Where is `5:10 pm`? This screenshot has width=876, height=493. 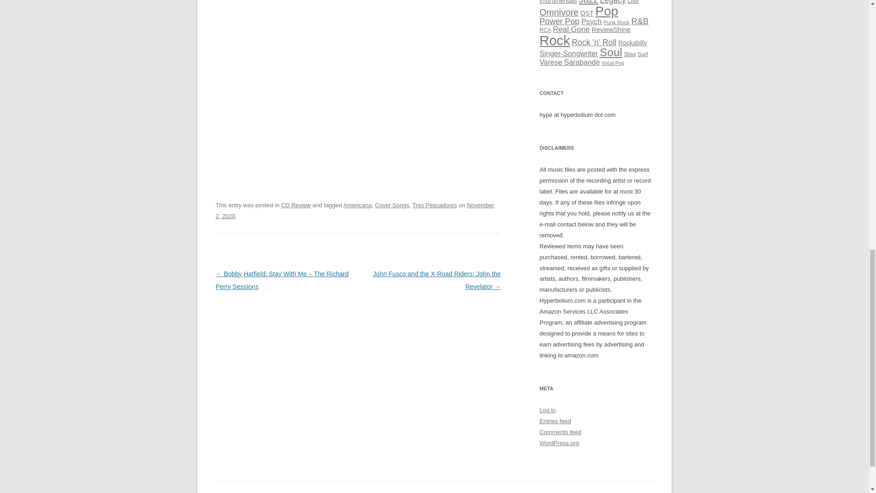
5:10 pm is located at coordinates (355, 210).